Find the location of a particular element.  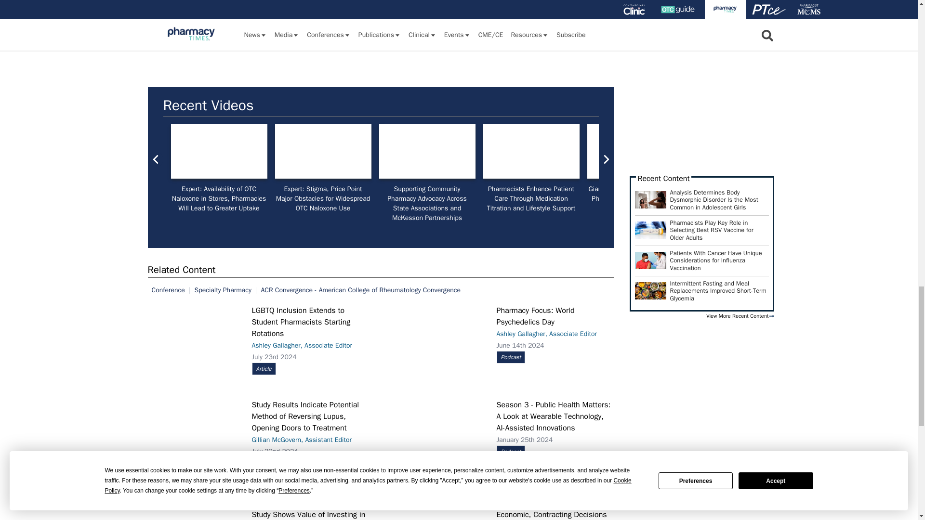

Naloxone concept represented by wooden letter tiles. is located at coordinates (219, 151).